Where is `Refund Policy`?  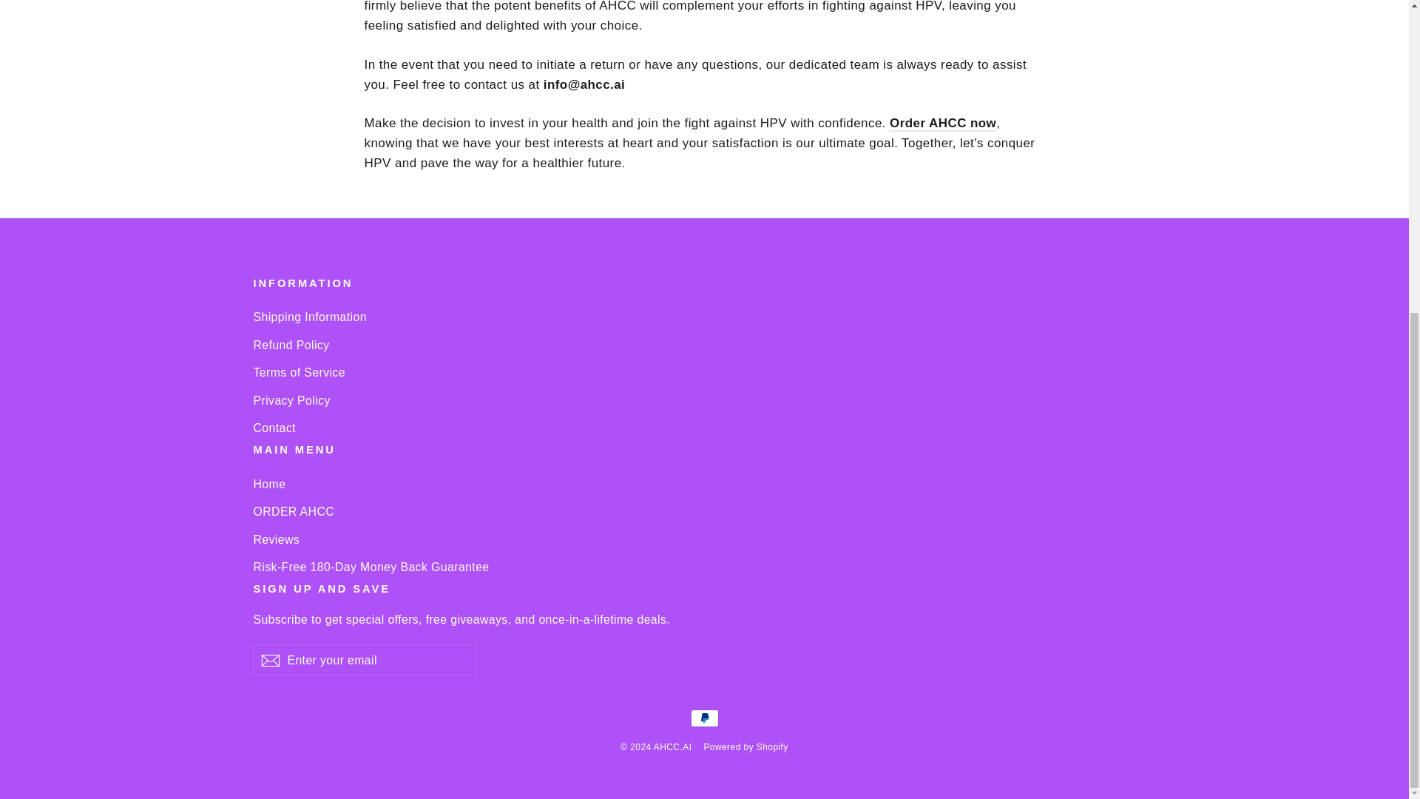
Refund Policy is located at coordinates (704, 345).